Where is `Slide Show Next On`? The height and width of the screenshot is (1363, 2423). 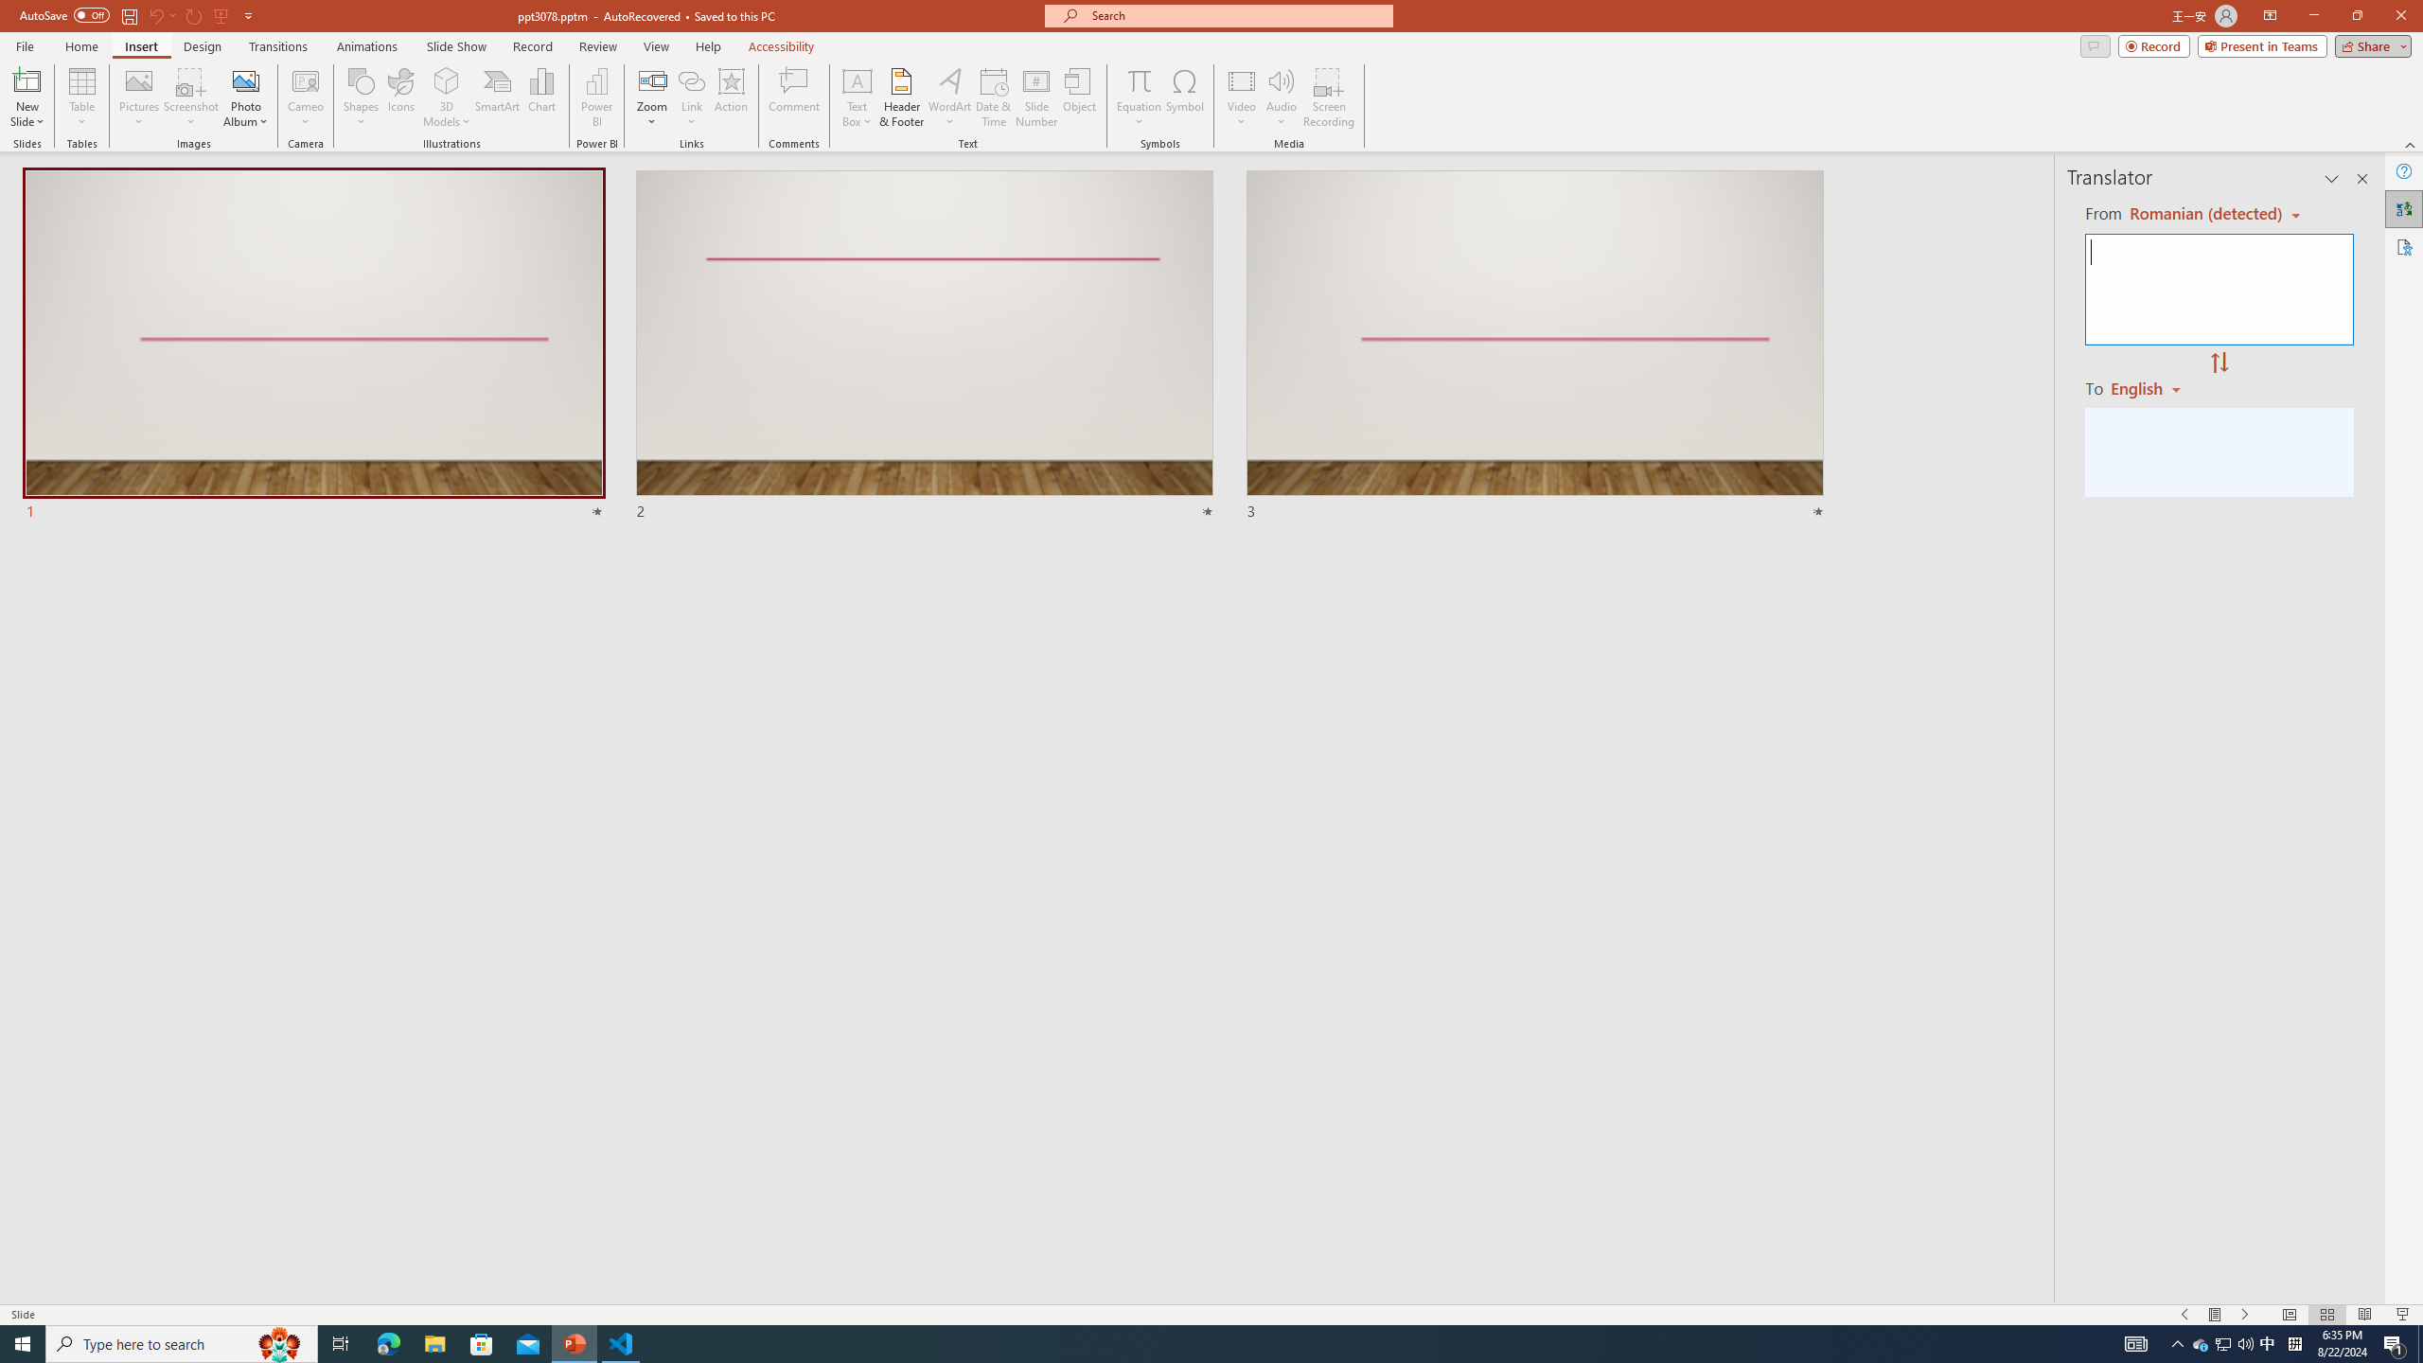
Slide Show Next On is located at coordinates (2245, 1315).